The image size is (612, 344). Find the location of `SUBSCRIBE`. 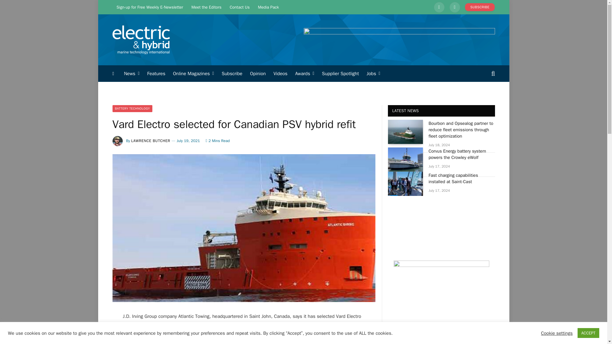

SUBSCRIBE is located at coordinates (480, 7).